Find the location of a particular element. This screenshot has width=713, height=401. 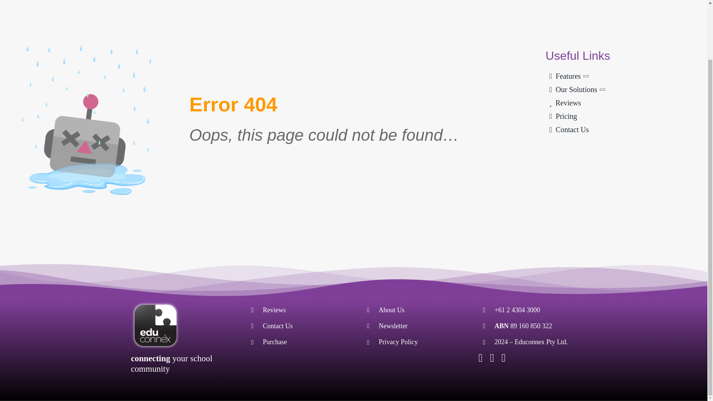

Contact Us is located at coordinates (278, 326).